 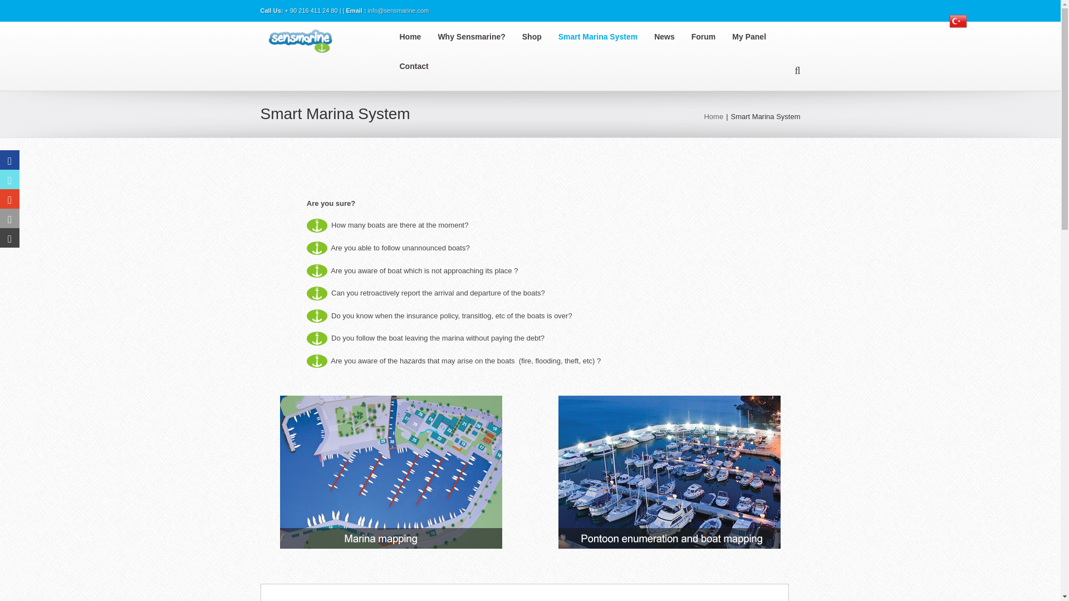 I want to click on News, so click(x=673, y=37).